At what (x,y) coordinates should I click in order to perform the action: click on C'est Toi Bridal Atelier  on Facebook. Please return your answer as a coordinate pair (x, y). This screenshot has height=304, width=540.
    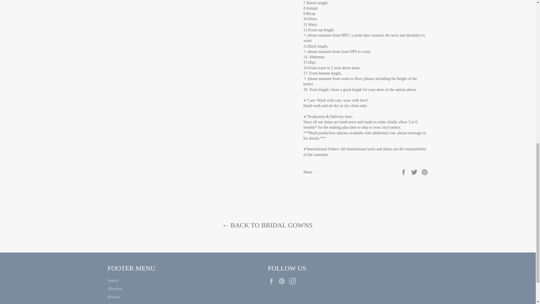
    Looking at the image, I should click on (273, 281).